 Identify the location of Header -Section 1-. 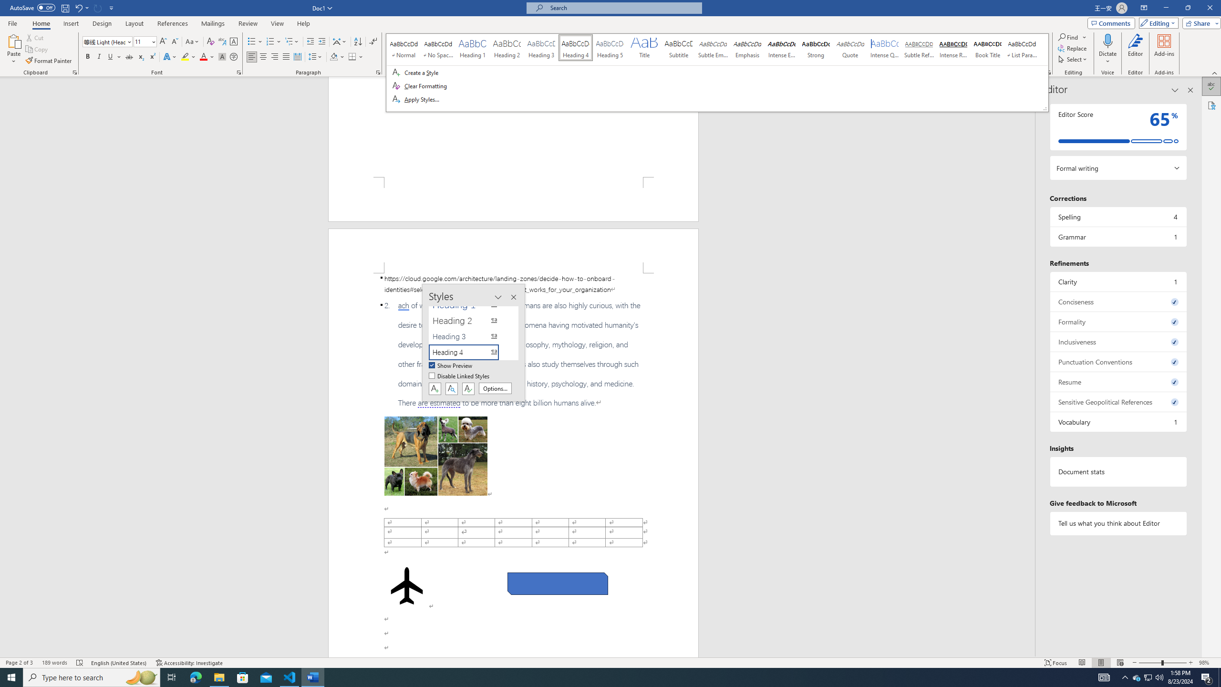
(513, 251).